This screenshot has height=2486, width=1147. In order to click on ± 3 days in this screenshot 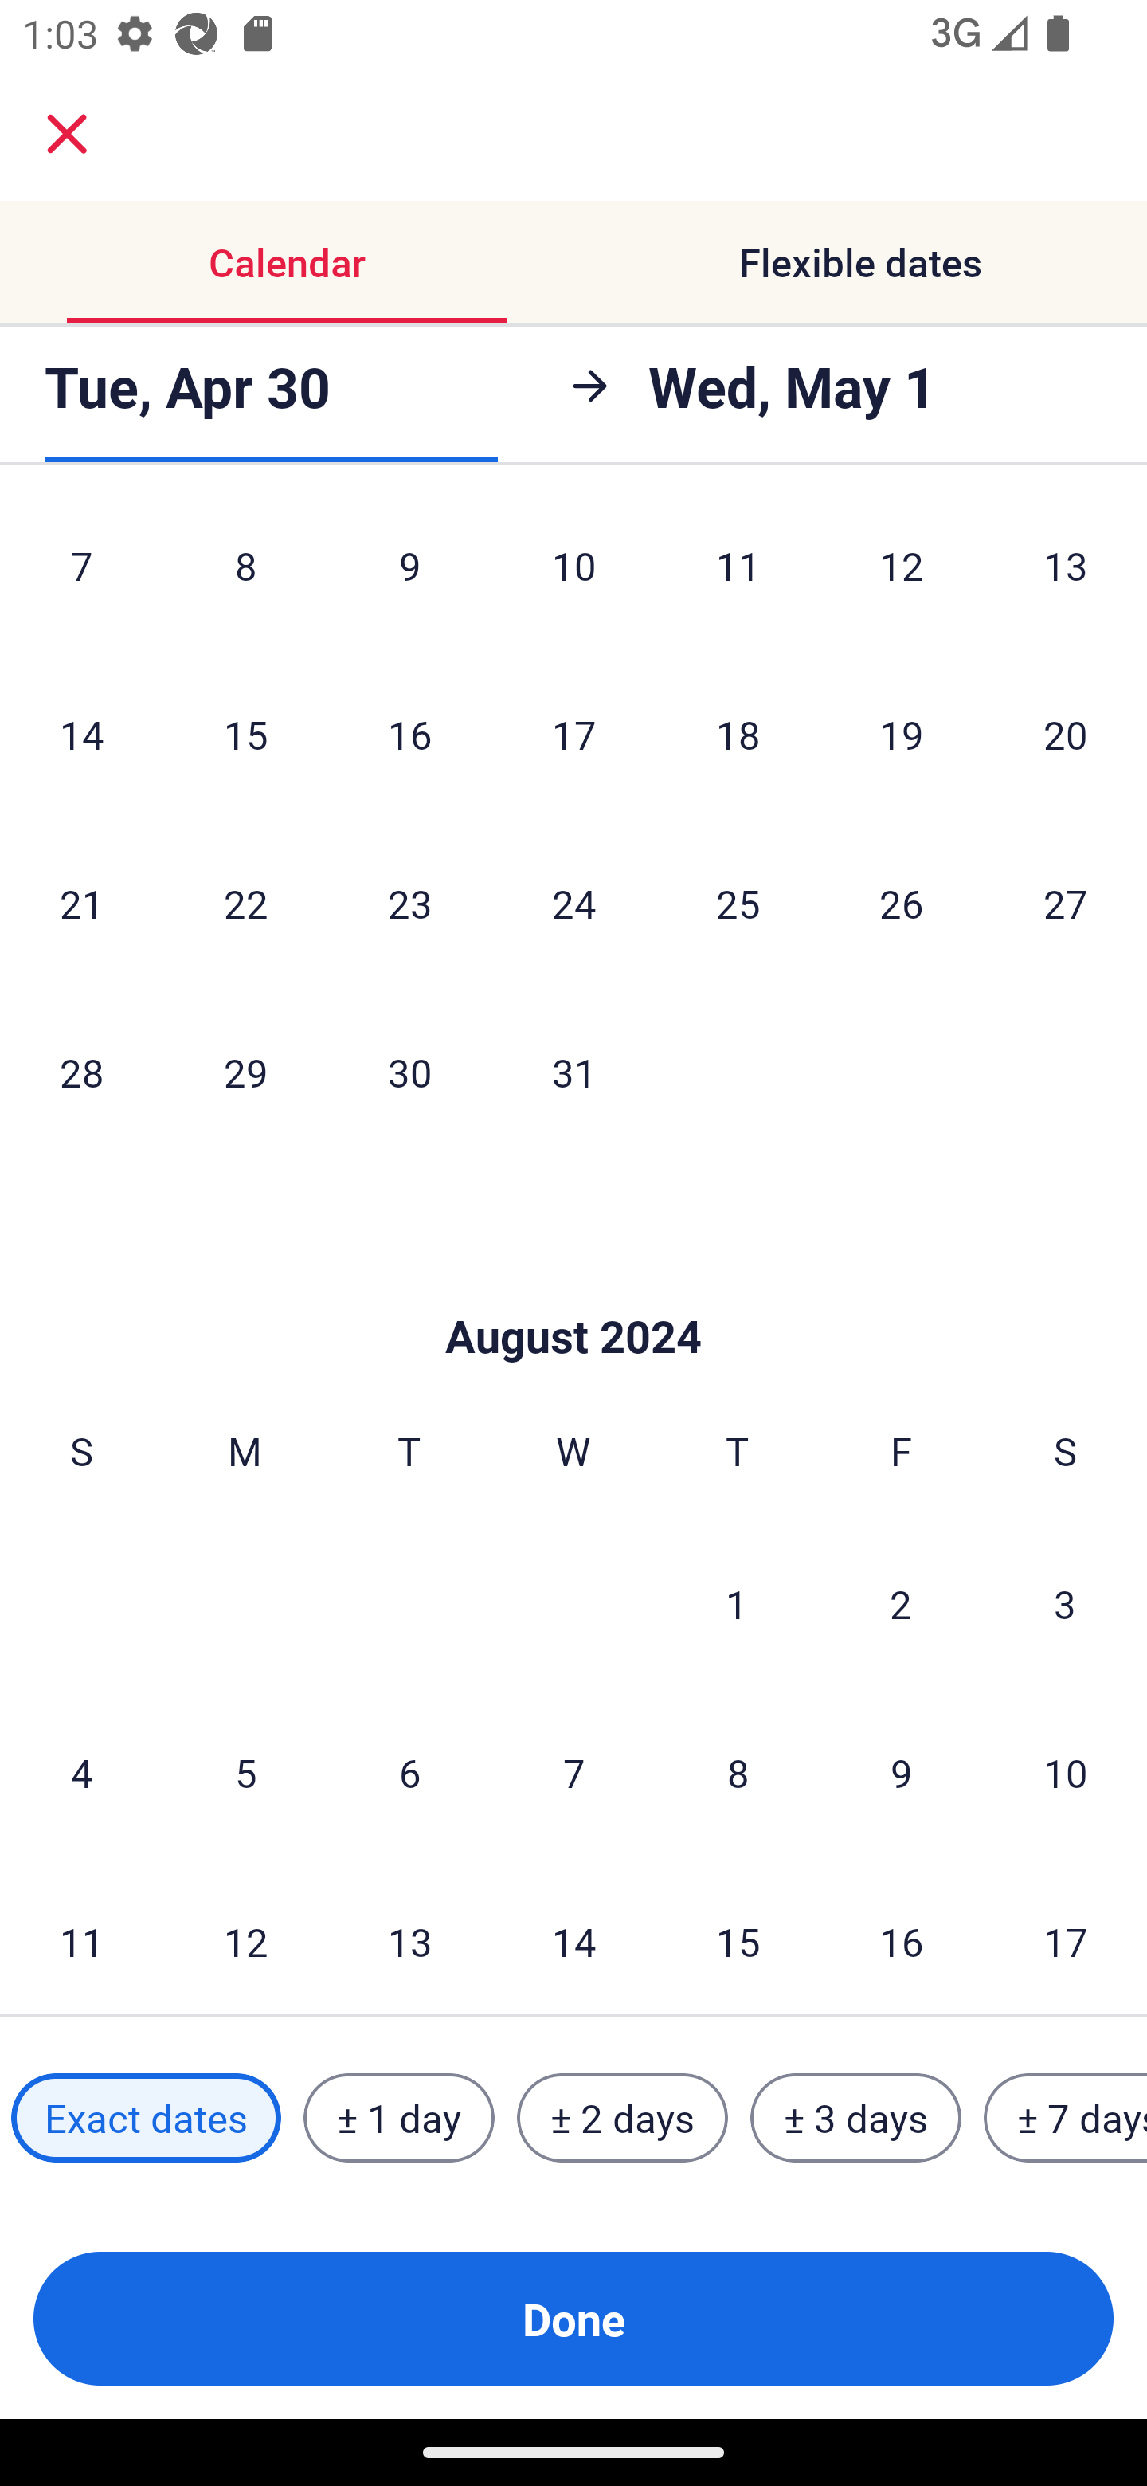, I will do `click(855, 2118)`.